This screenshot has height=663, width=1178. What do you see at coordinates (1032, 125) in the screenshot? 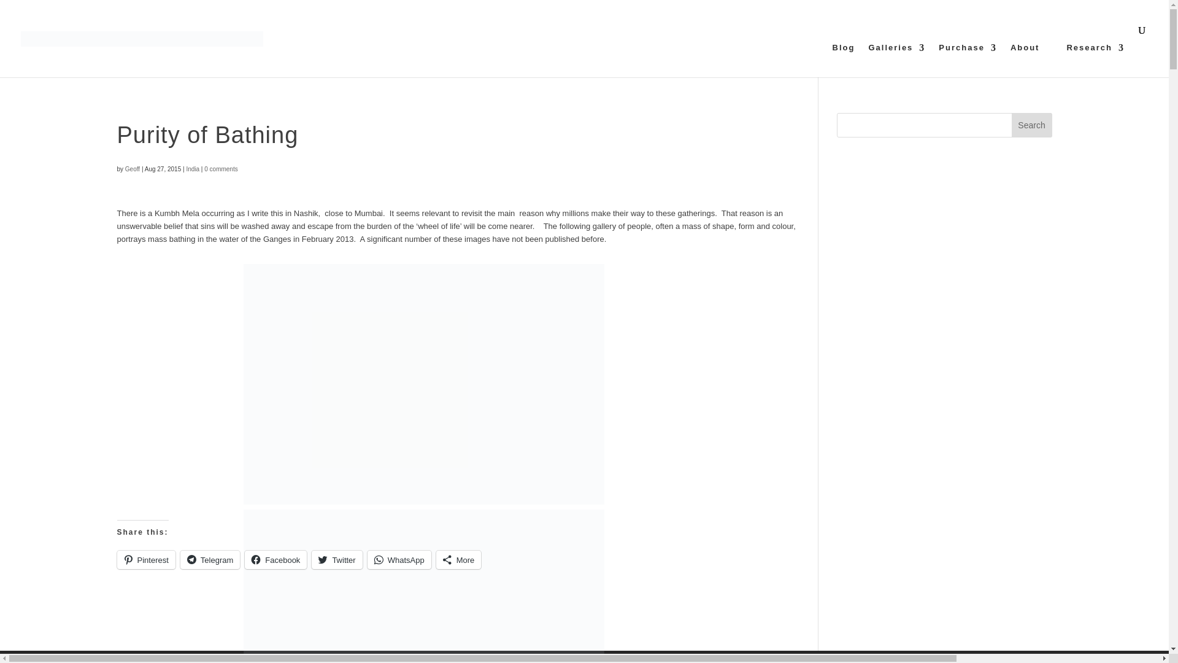
I see `Search` at bounding box center [1032, 125].